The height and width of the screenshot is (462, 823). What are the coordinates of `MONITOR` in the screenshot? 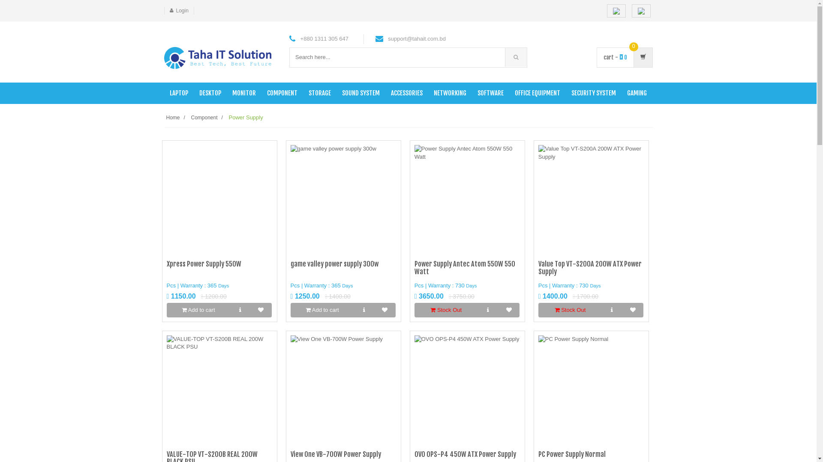 It's located at (243, 93).